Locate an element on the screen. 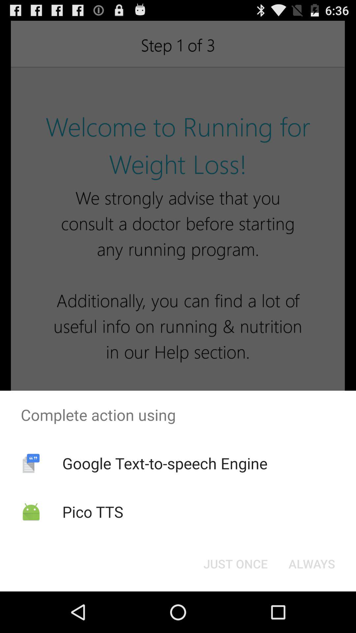 This screenshot has height=633, width=356. select the just once icon is located at coordinates (235, 564).